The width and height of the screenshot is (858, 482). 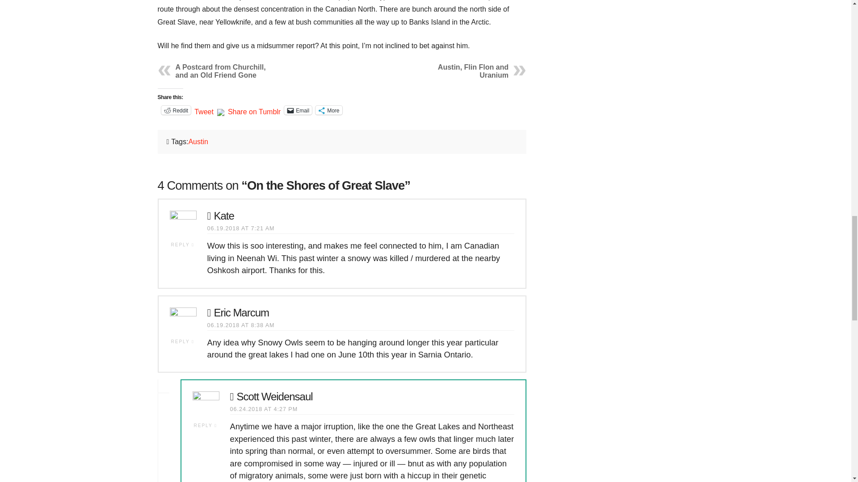 I want to click on Click to share on Reddit, so click(x=176, y=110).